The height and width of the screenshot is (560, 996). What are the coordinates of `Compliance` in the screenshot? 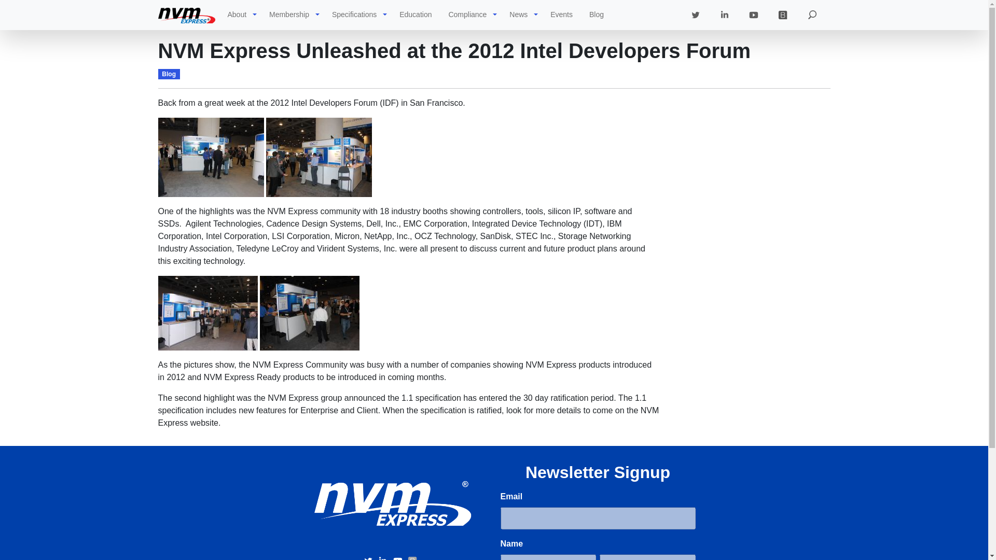 It's located at (467, 15).